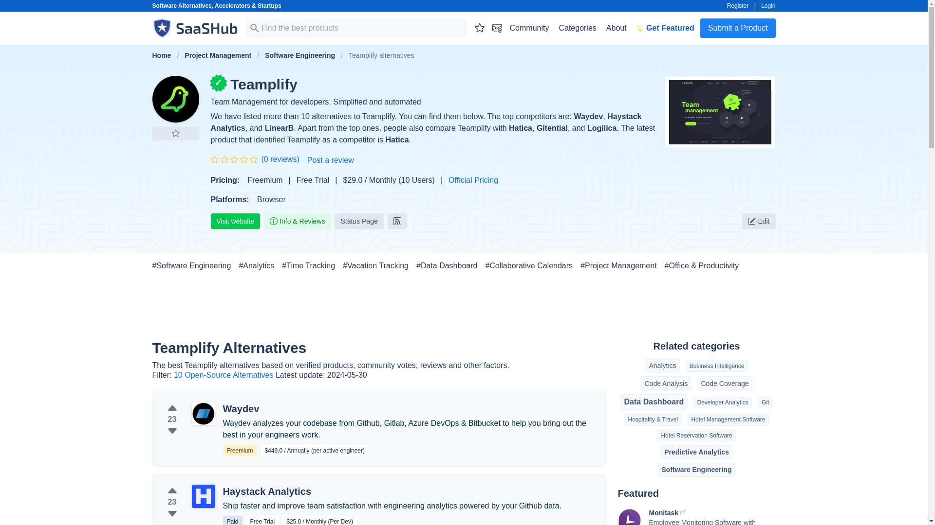 This screenshot has width=935, height=525. Describe the element at coordinates (759, 221) in the screenshot. I see `Edit` at that location.